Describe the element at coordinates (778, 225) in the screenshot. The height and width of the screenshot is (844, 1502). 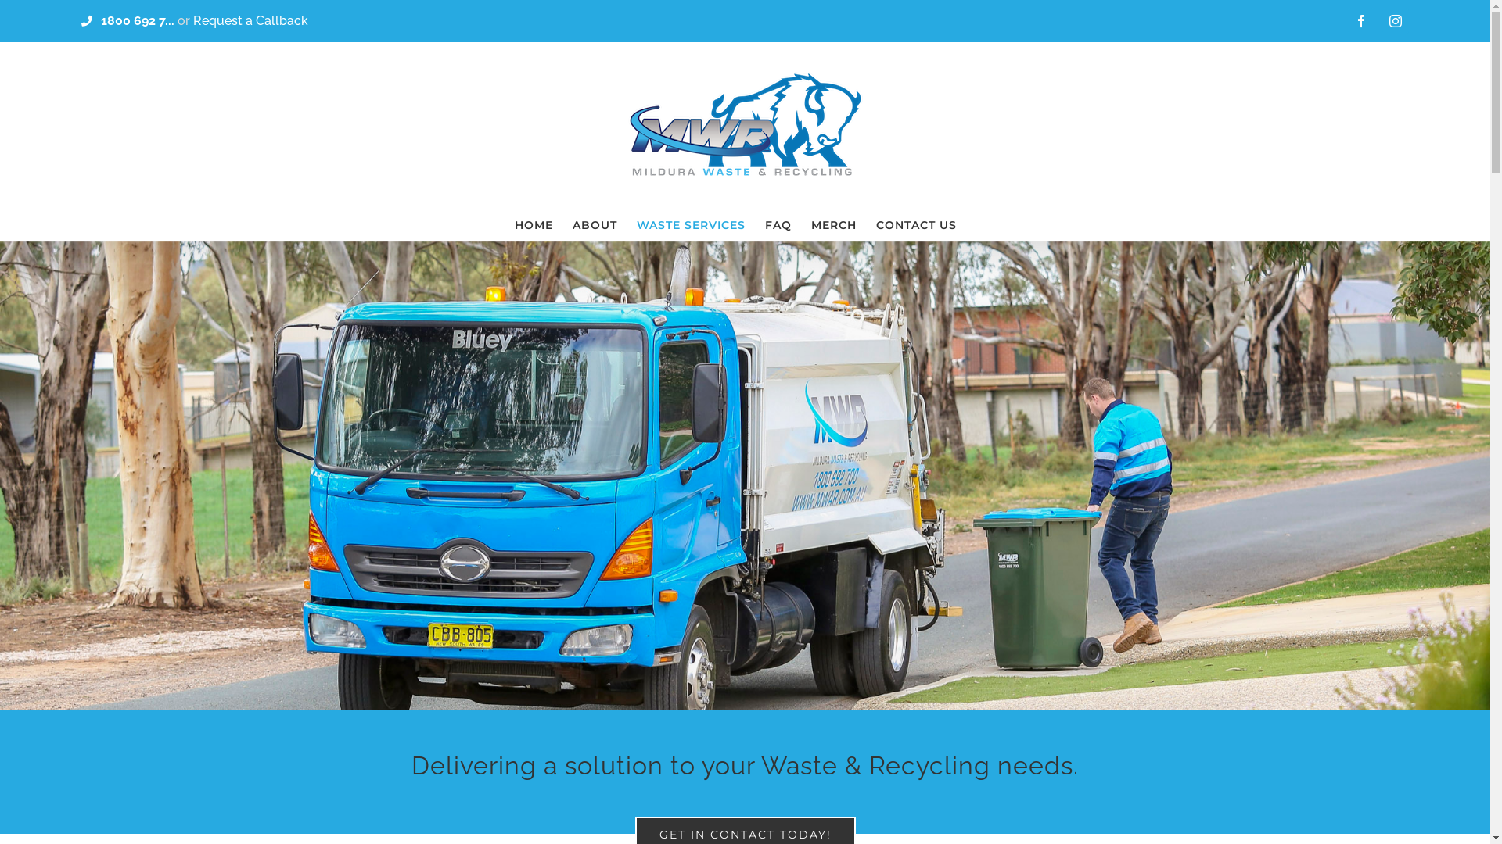
I see `FAQ` at that location.